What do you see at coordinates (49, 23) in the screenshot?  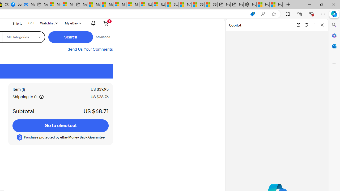 I see `WatchlistExpand Watch List` at bounding box center [49, 23].